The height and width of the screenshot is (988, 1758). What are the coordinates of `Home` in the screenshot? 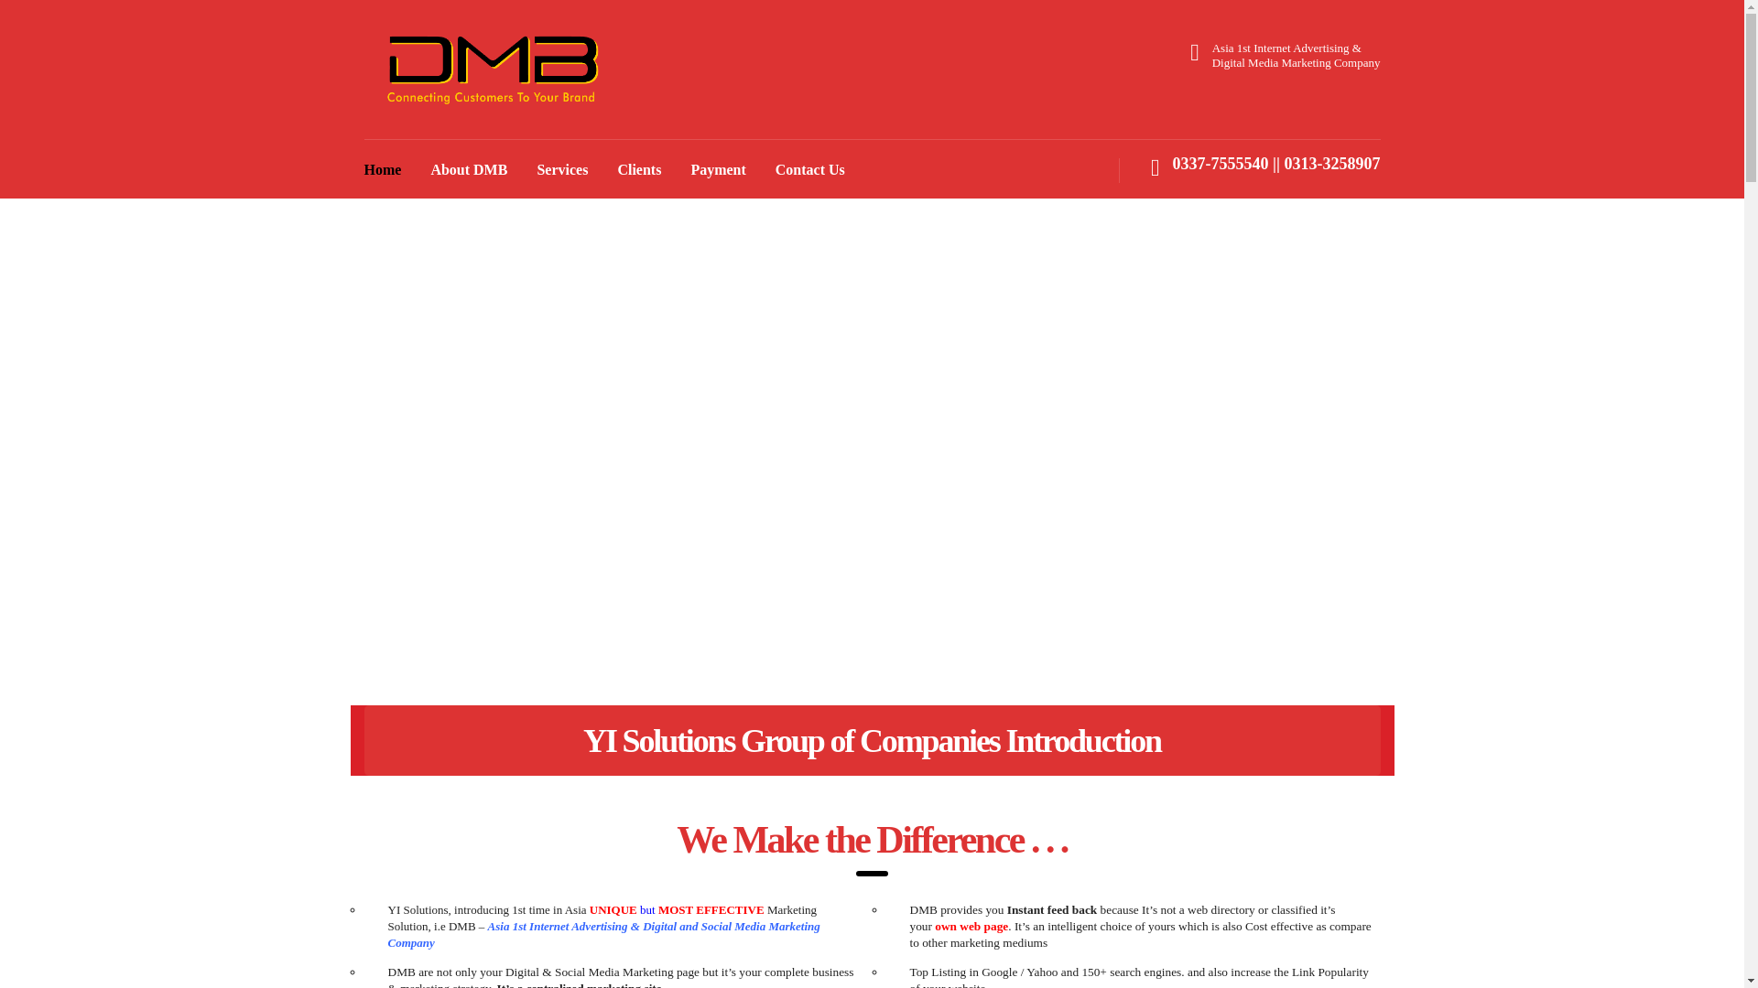 It's located at (383, 169).